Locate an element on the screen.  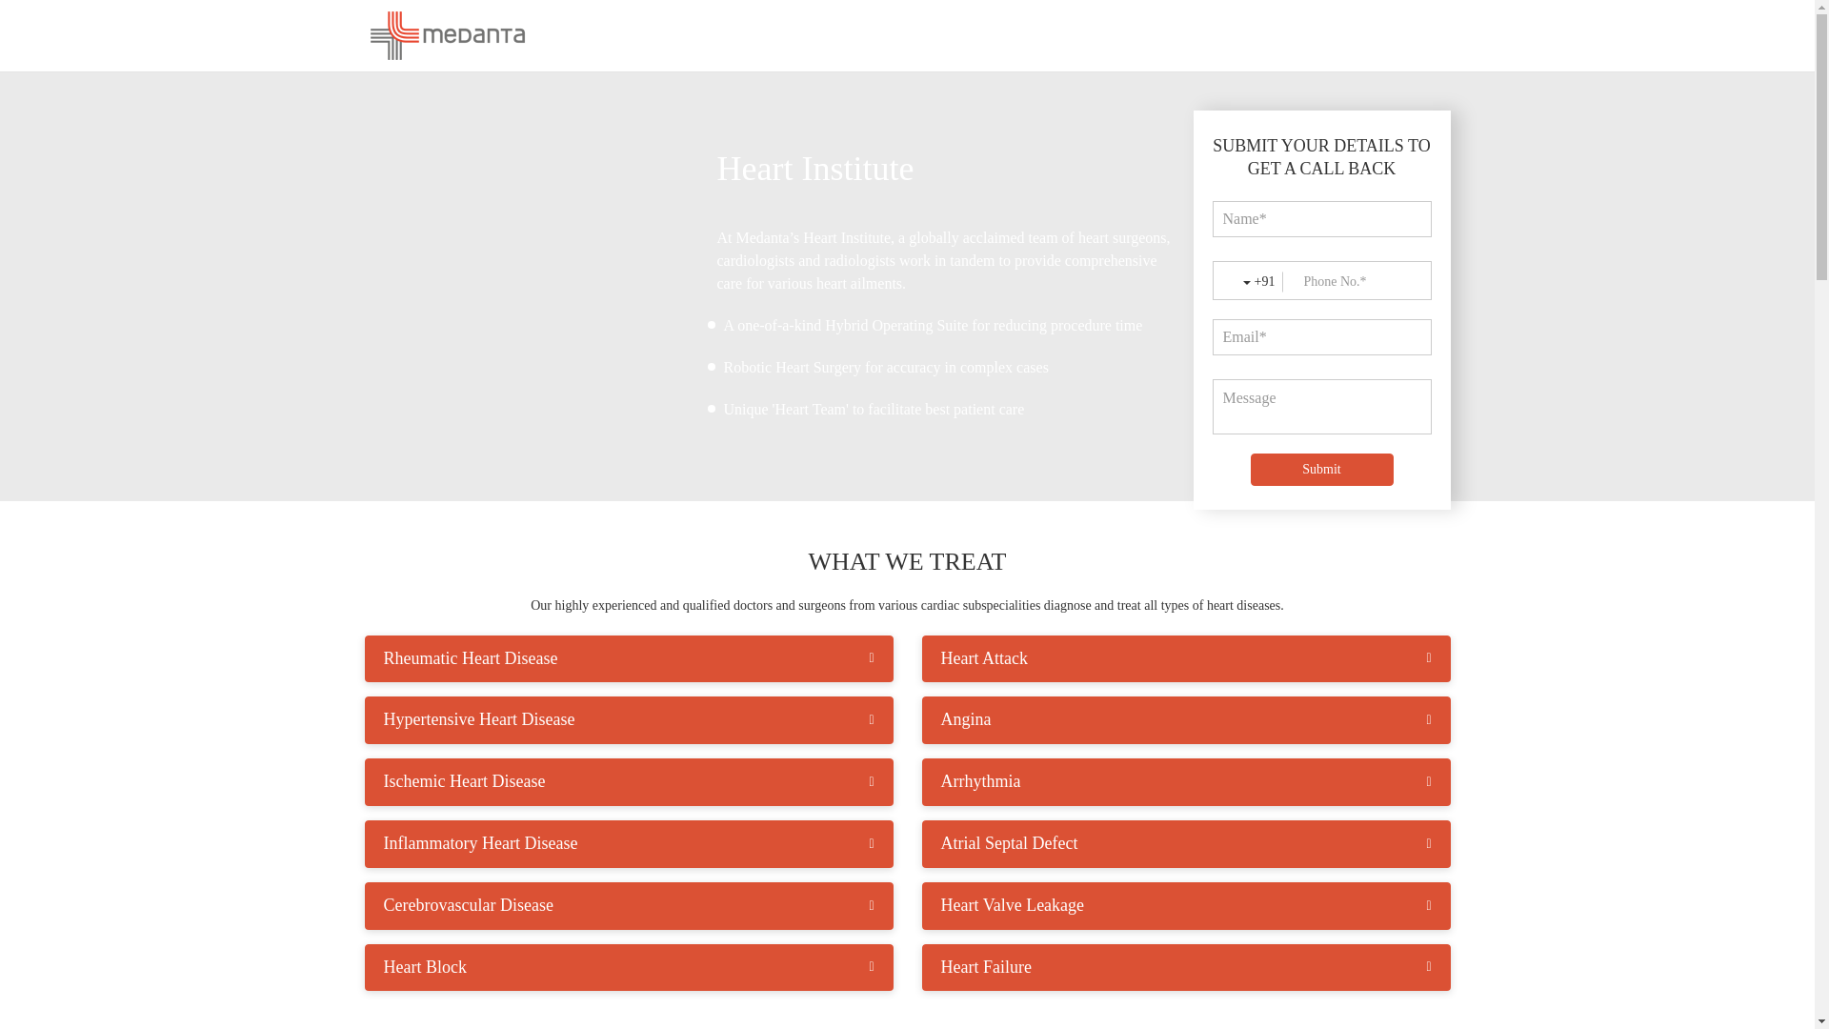
Angina is located at coordinates (1187, 720).